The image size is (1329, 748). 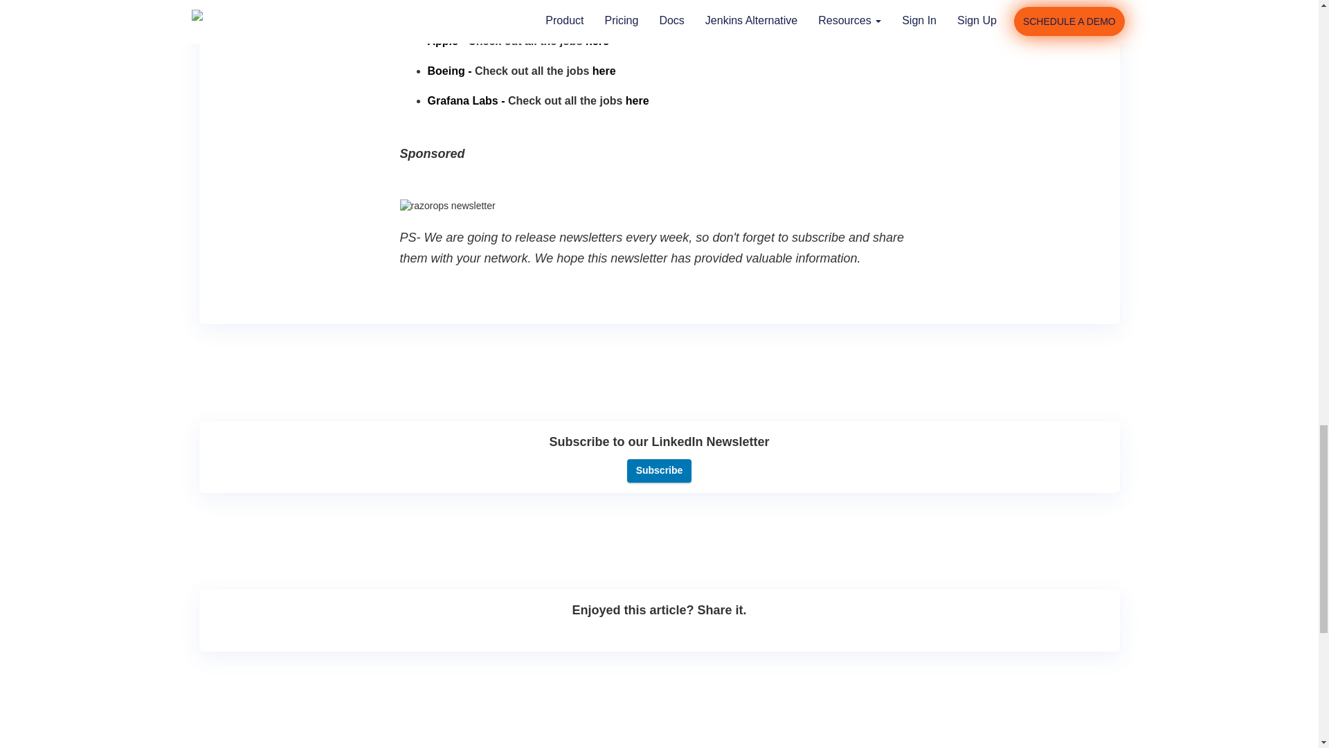 I want to click on Subscribe, so click(x=660, y=471).